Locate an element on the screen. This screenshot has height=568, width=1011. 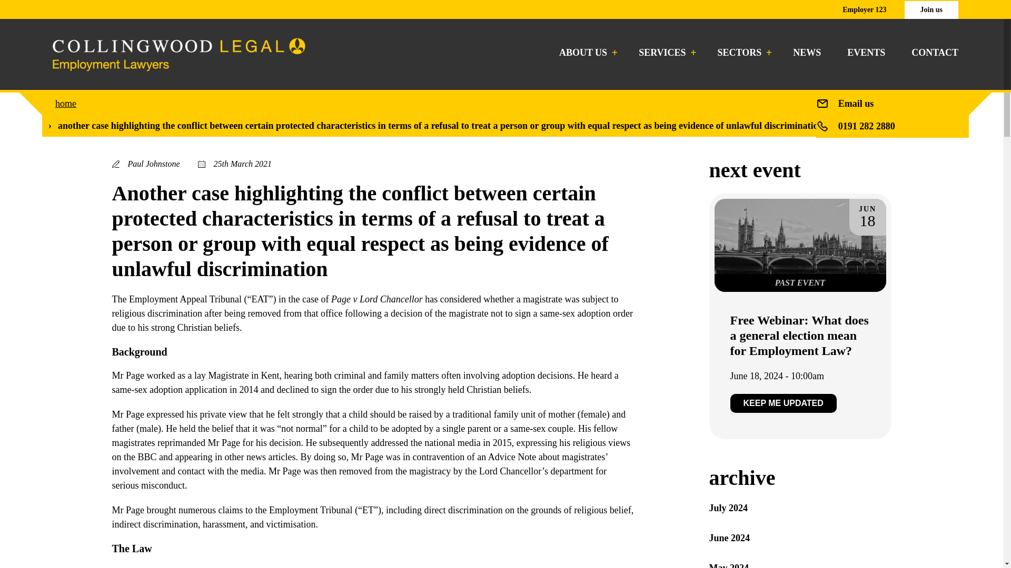
SECTORS is located at coordinates (742, 53).